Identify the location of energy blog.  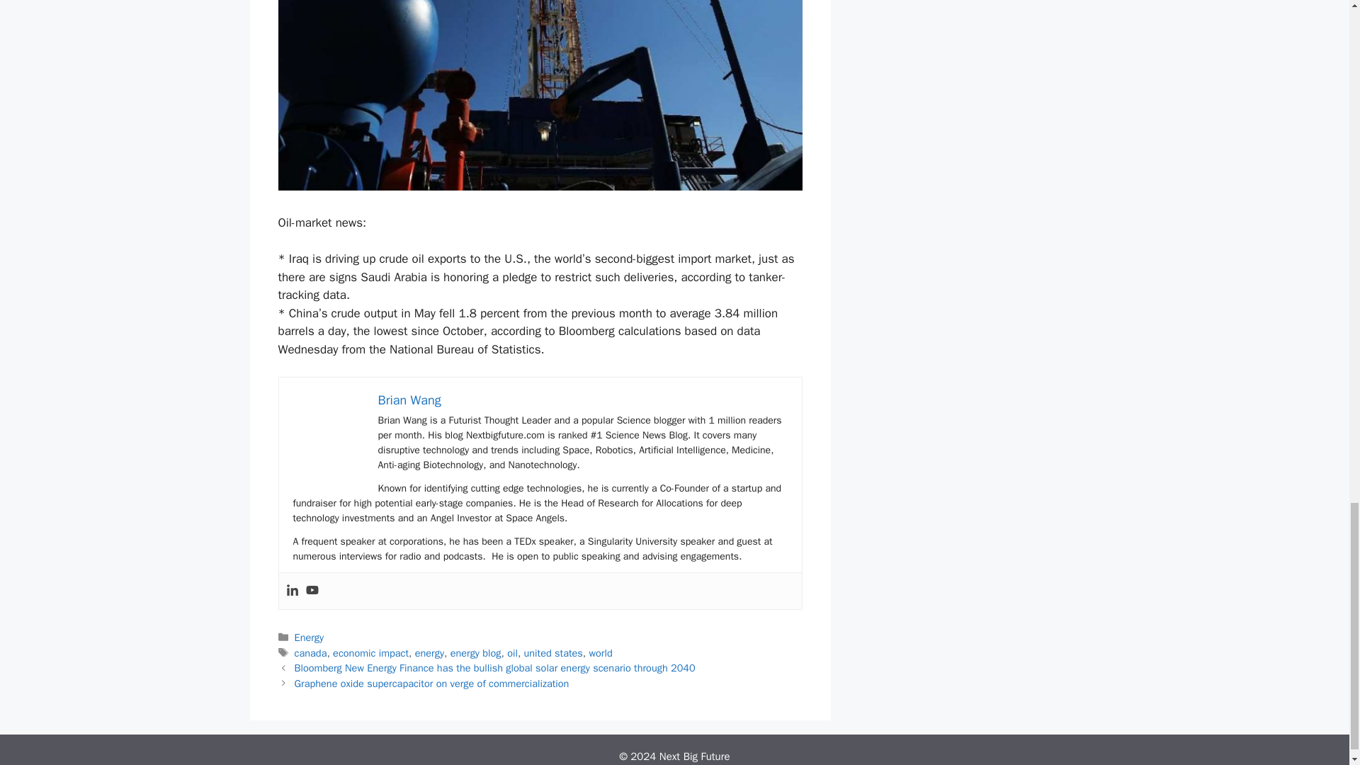
(476, 652).